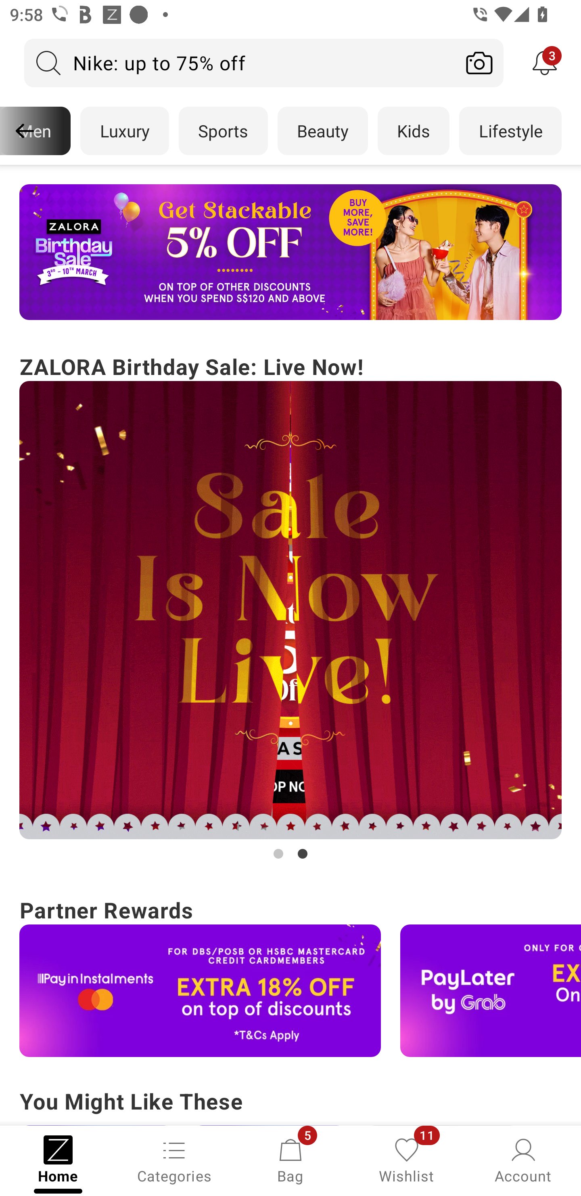 The height and width of the screenshot is (1196, 581). Describe the element at coordinates (523, 1160) in the screenshot. I see `Account` at that location.